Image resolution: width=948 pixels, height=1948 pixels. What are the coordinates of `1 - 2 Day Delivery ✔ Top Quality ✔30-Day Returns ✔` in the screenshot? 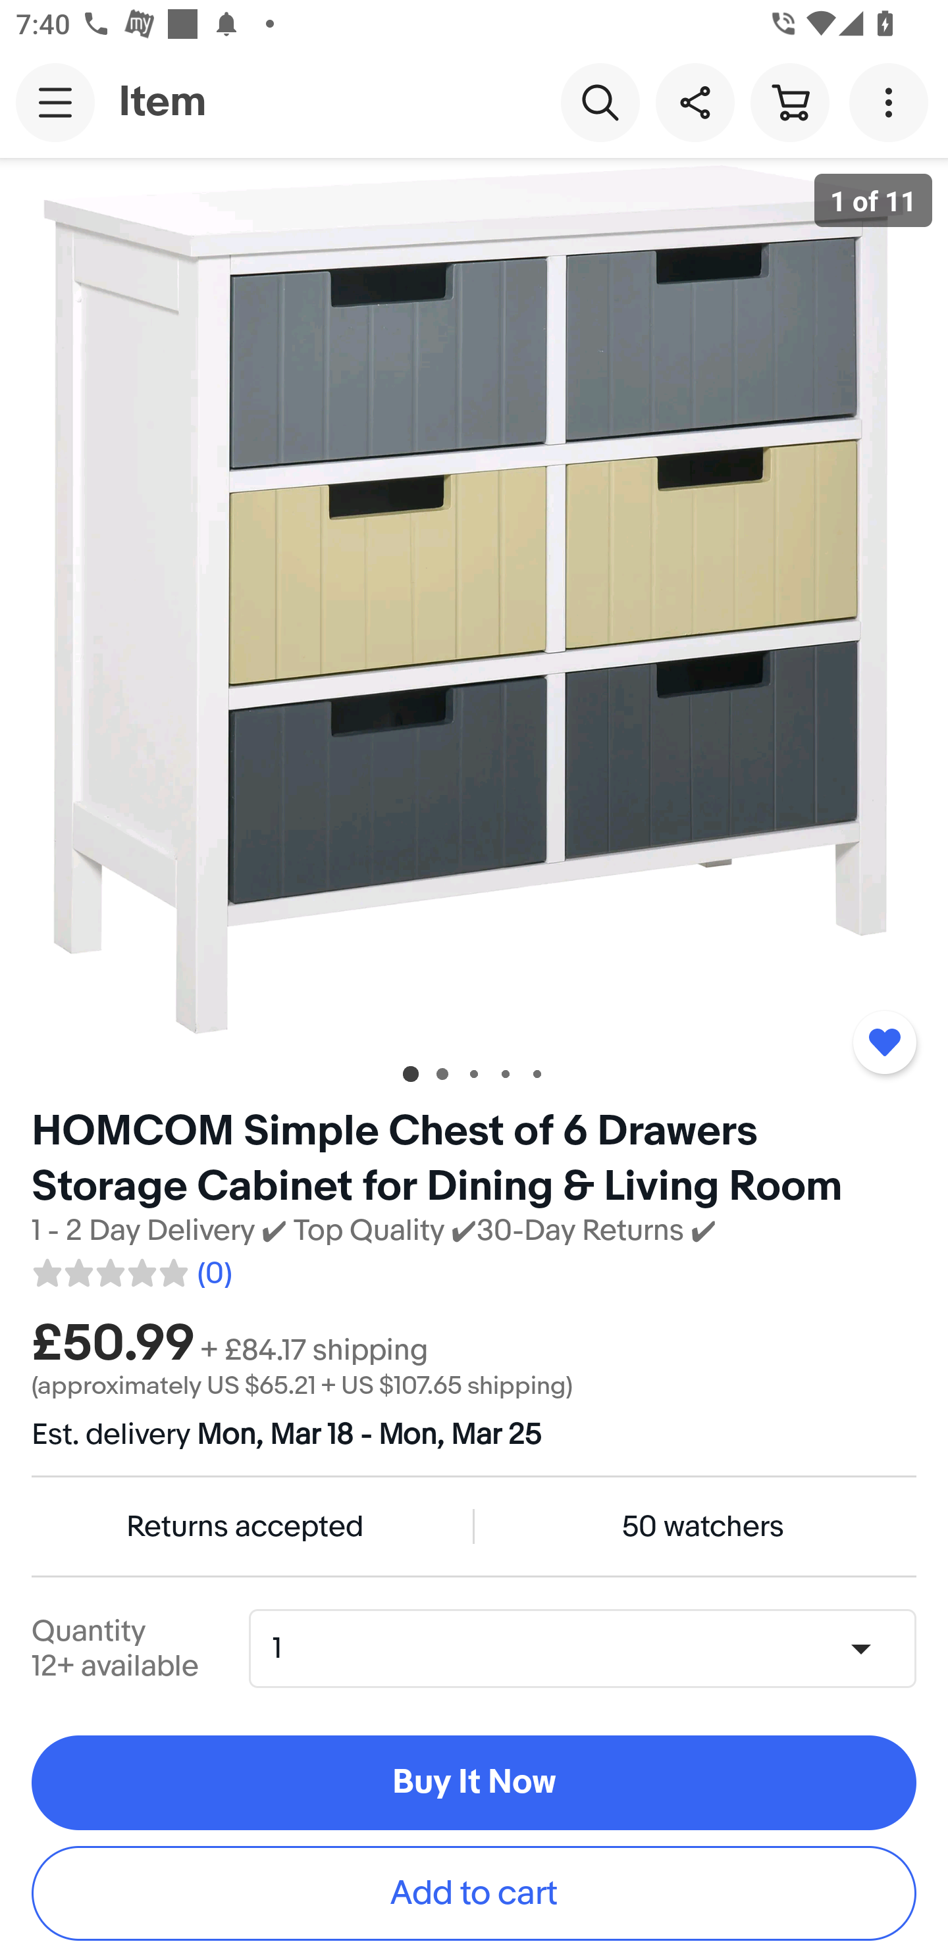 It's located at (374, 1231).